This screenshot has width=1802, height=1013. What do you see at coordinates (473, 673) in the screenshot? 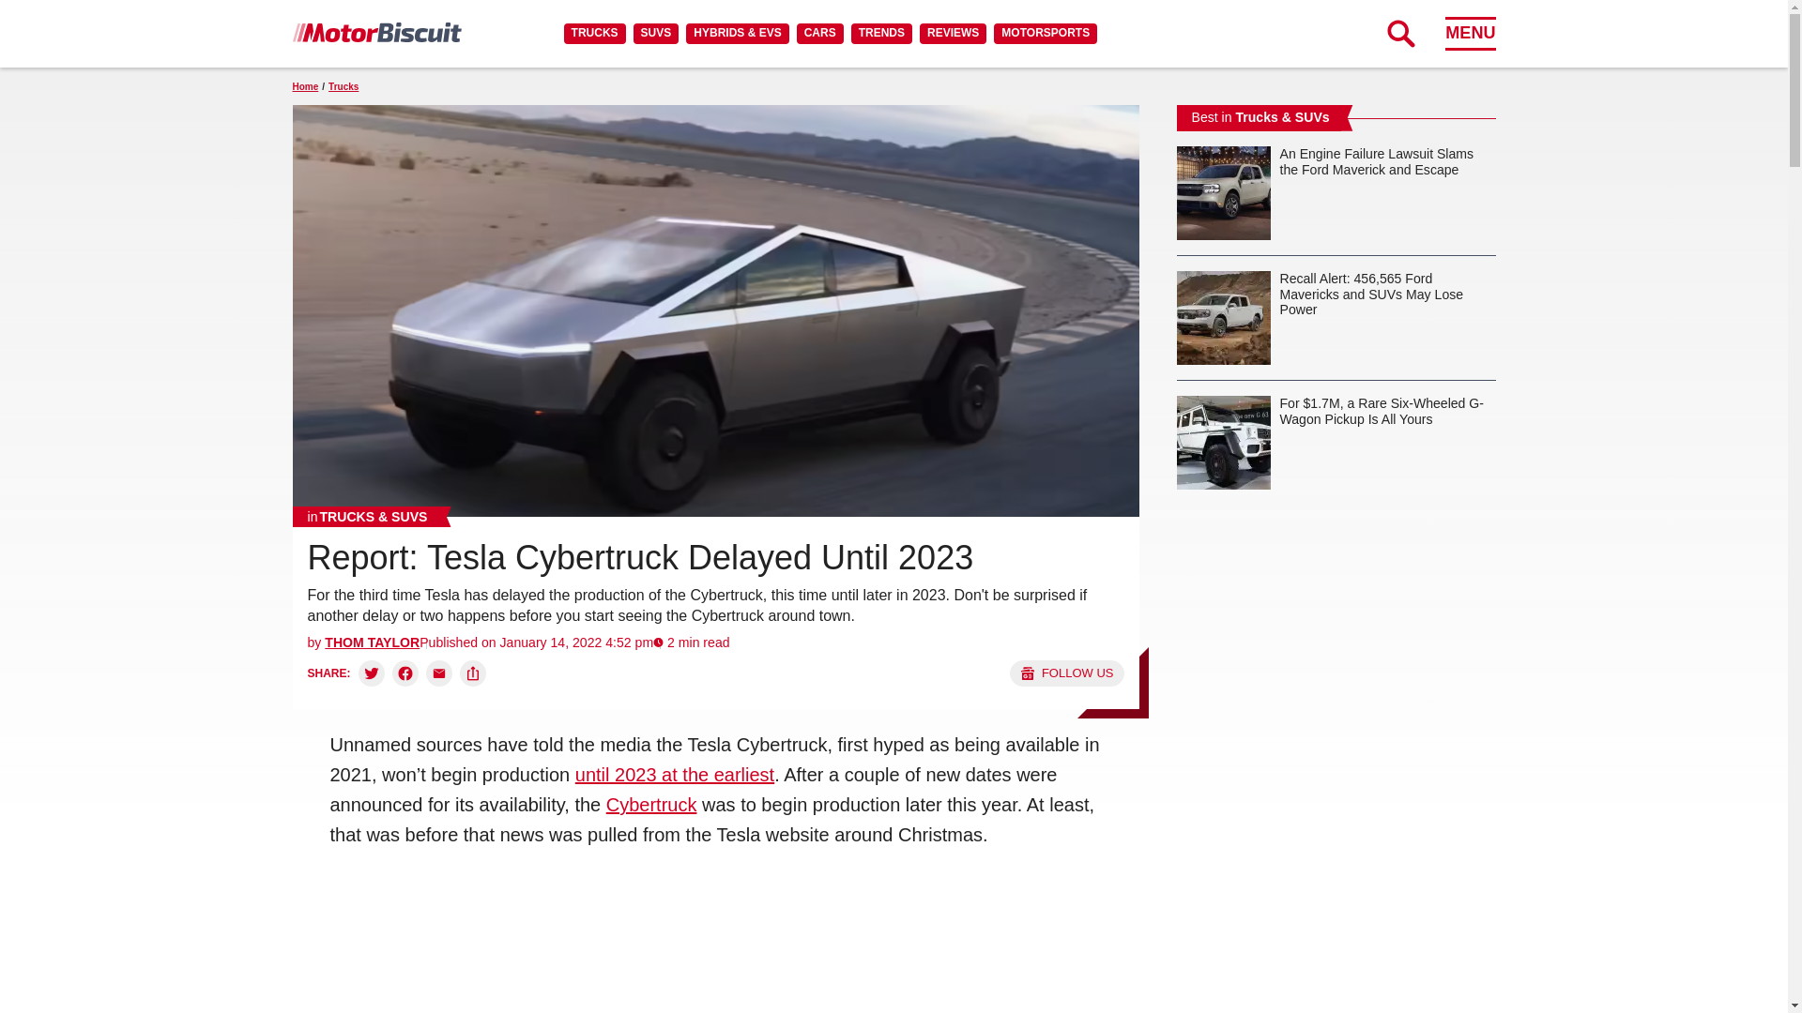
I see `Copy link and share: ` at bounding box center [473, 673].